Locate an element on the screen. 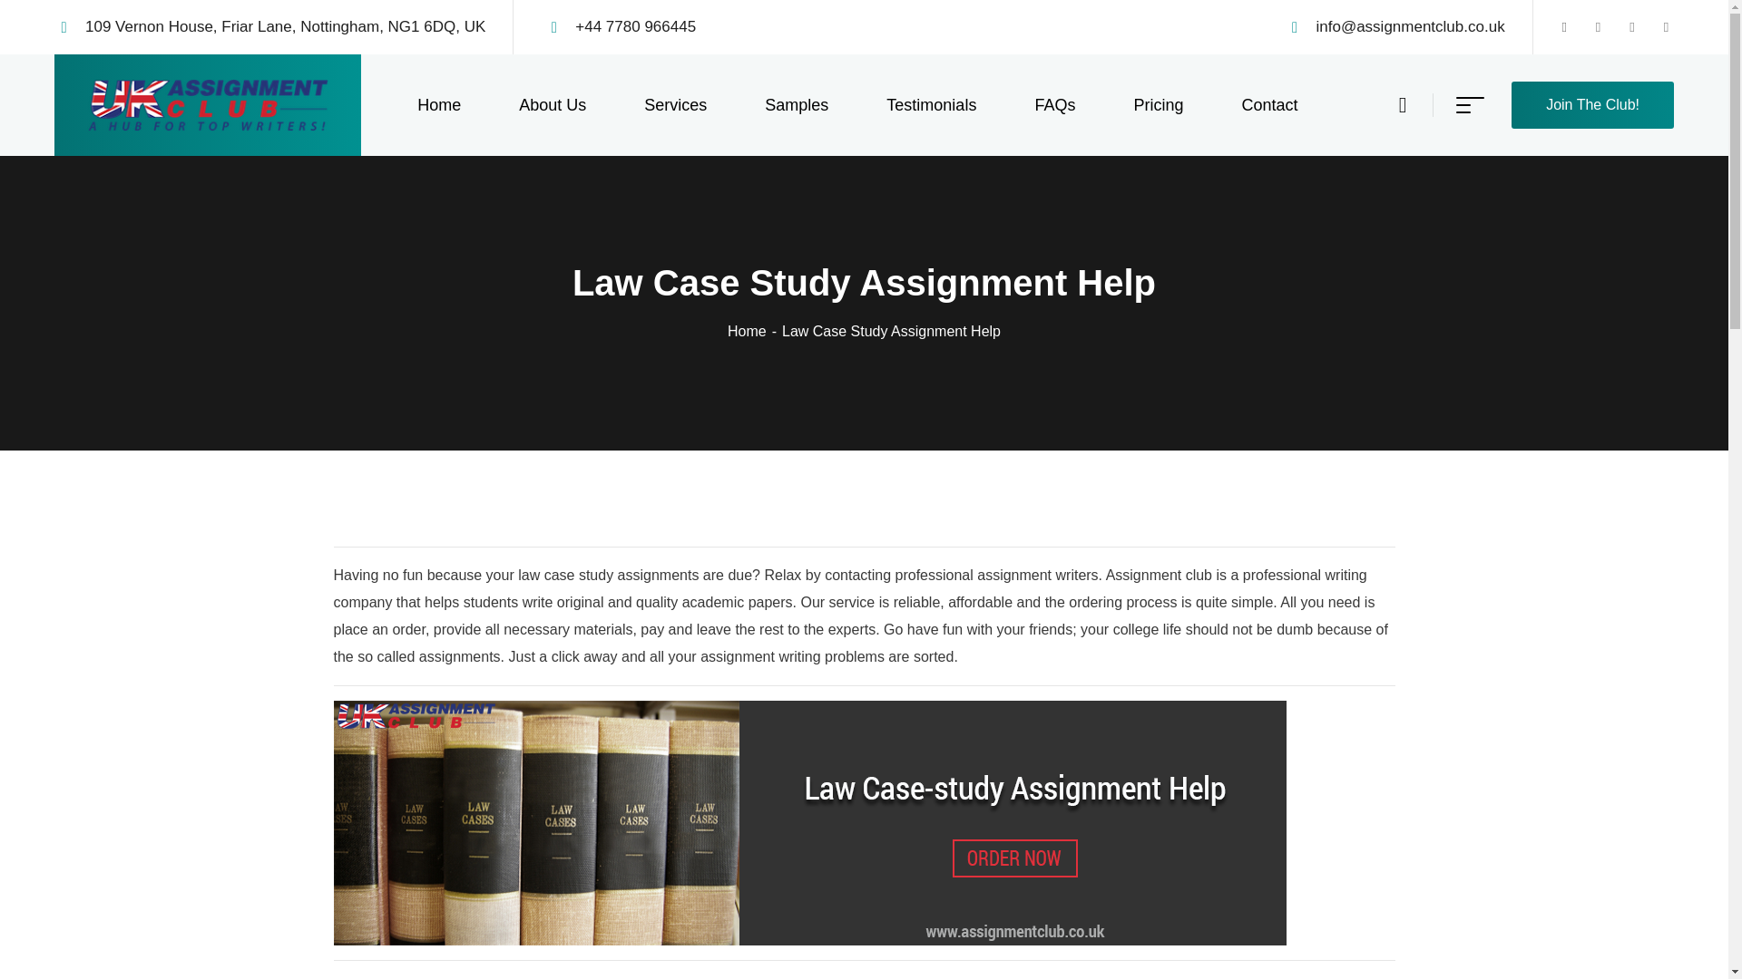 This screenshot has height=979, width=1742. Contact is located at coordinates (1268, 105).